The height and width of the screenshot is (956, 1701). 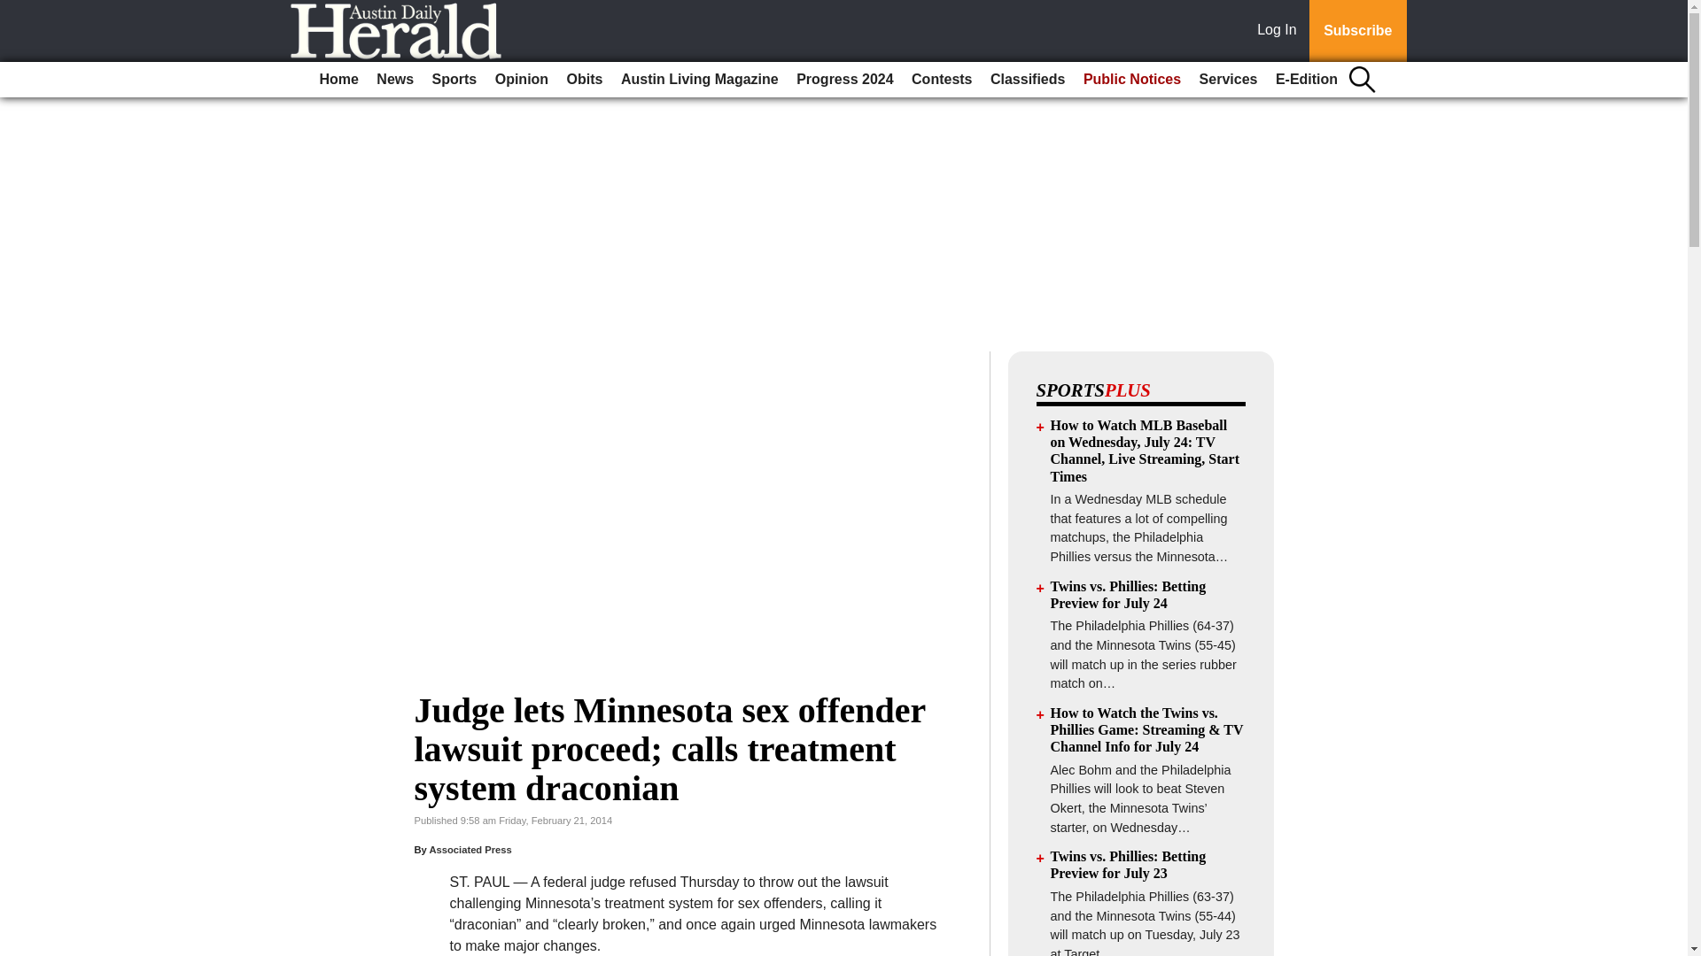 What do you see at coordinates (1357, 31) in the screenshot?
I see `Subscribe` at bounding box center [1357, 31].